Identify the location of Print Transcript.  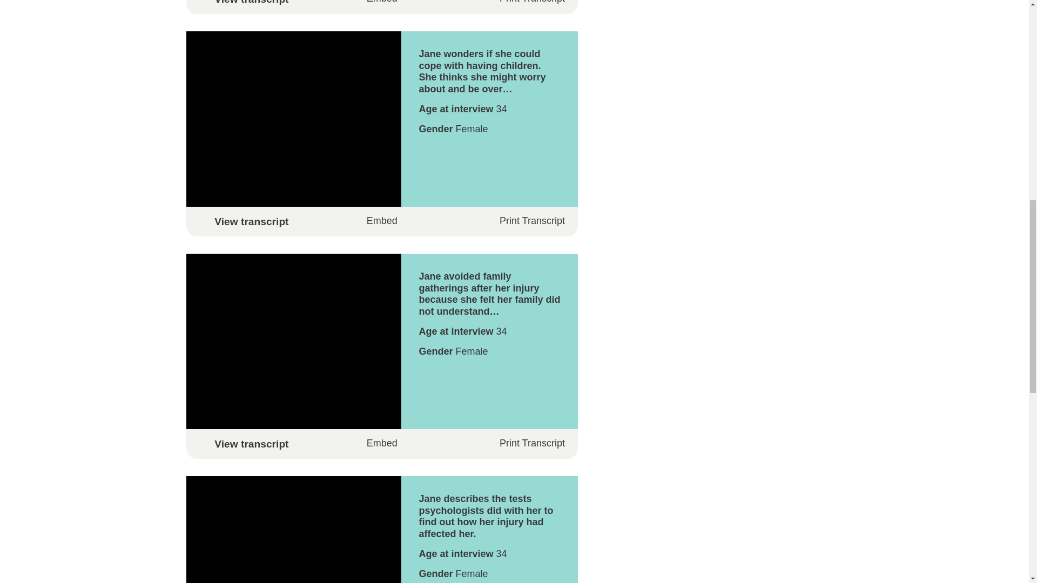
(524, 2).